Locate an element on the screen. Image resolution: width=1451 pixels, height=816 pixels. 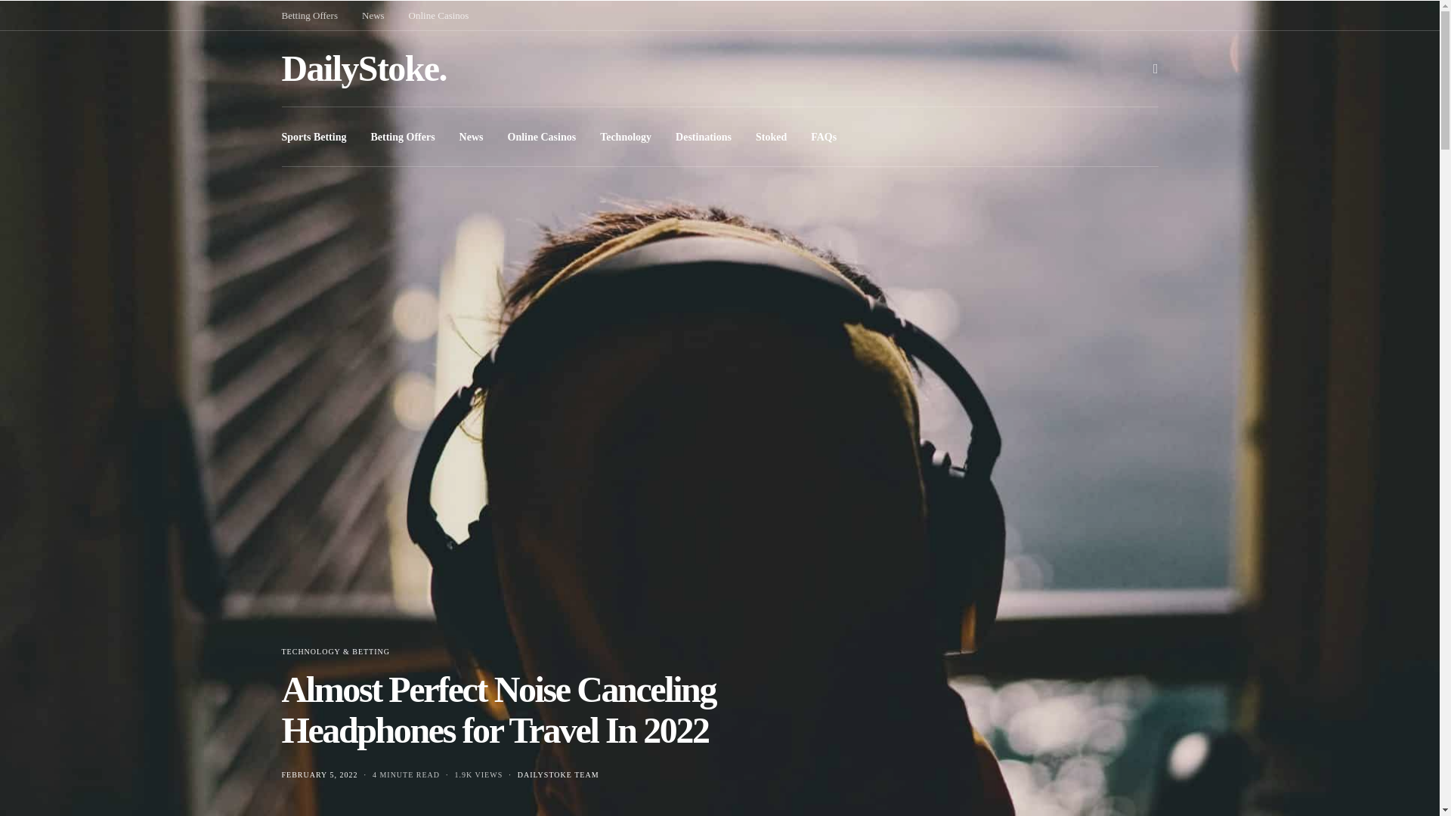
FAQs is located at coordinates (824, 136).